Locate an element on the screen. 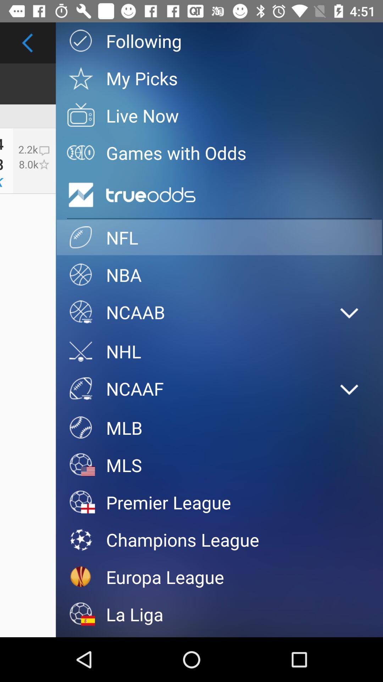  tap item above mls item is located at coordinates (219, 428).